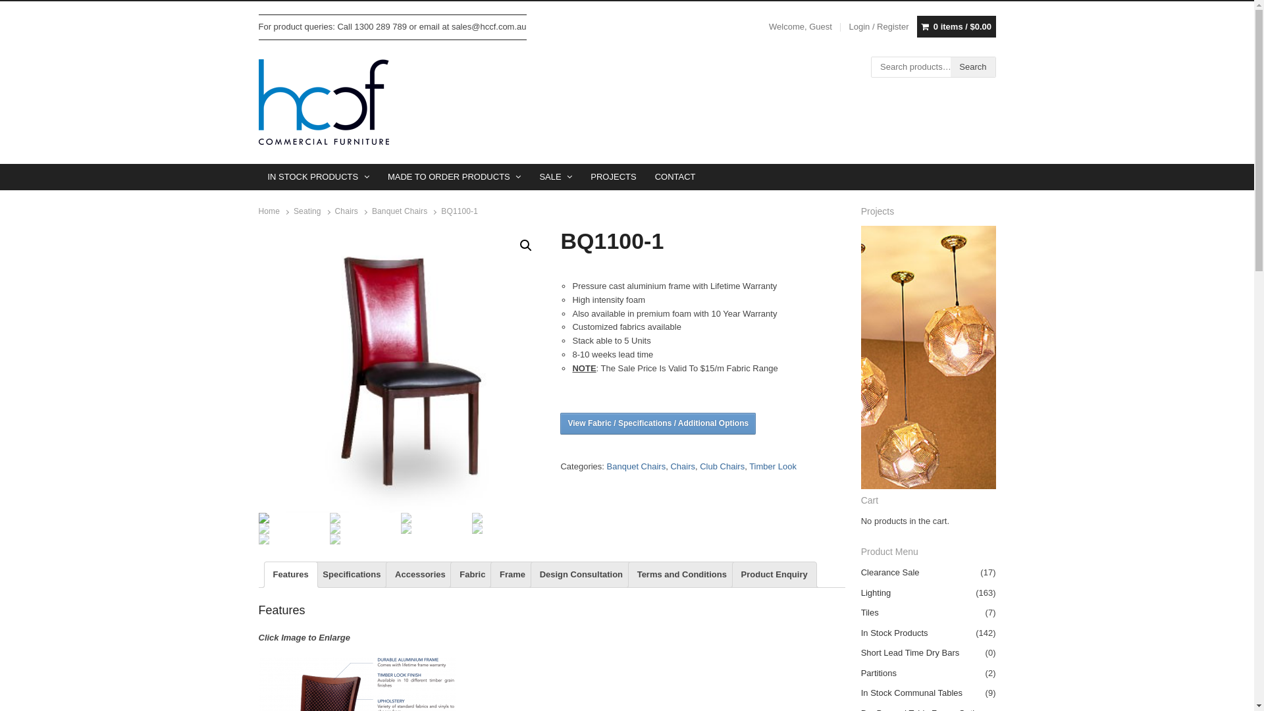  I want to click on Fabric, so click(473, 575).